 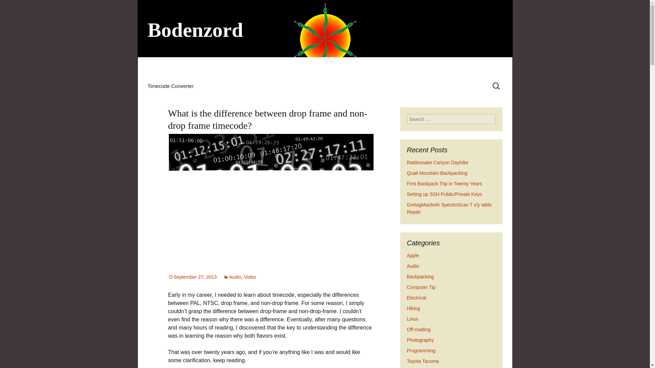 I want to click on Quail Mountain Backpacking, so click(x=437, y=173).